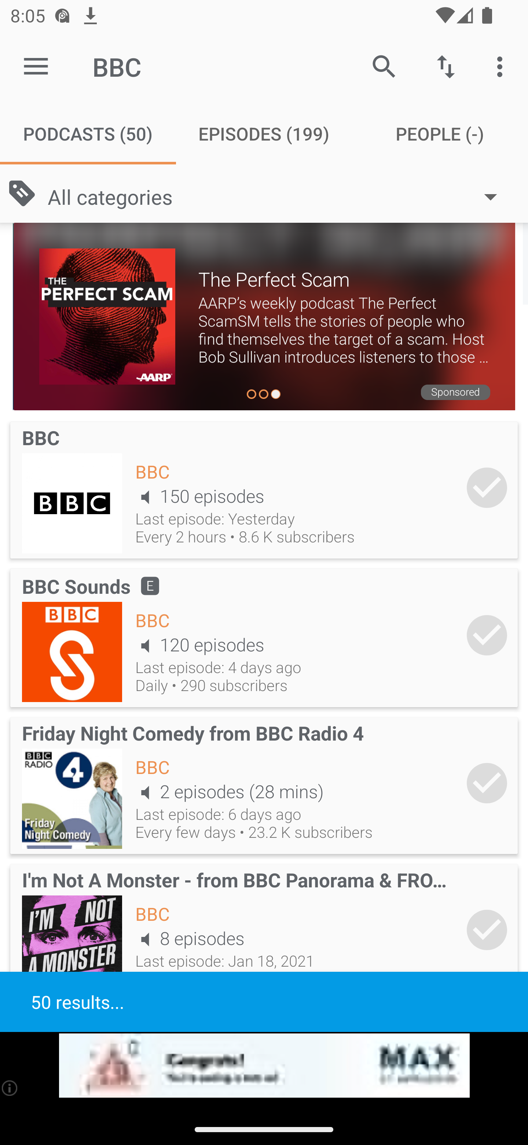 This screenshot has width=528, height=1145. What do you see at coordinates (440, 134) in the screenshot?
I see `People (-) PEOPLE (-)` at bounding box center [440, 134].